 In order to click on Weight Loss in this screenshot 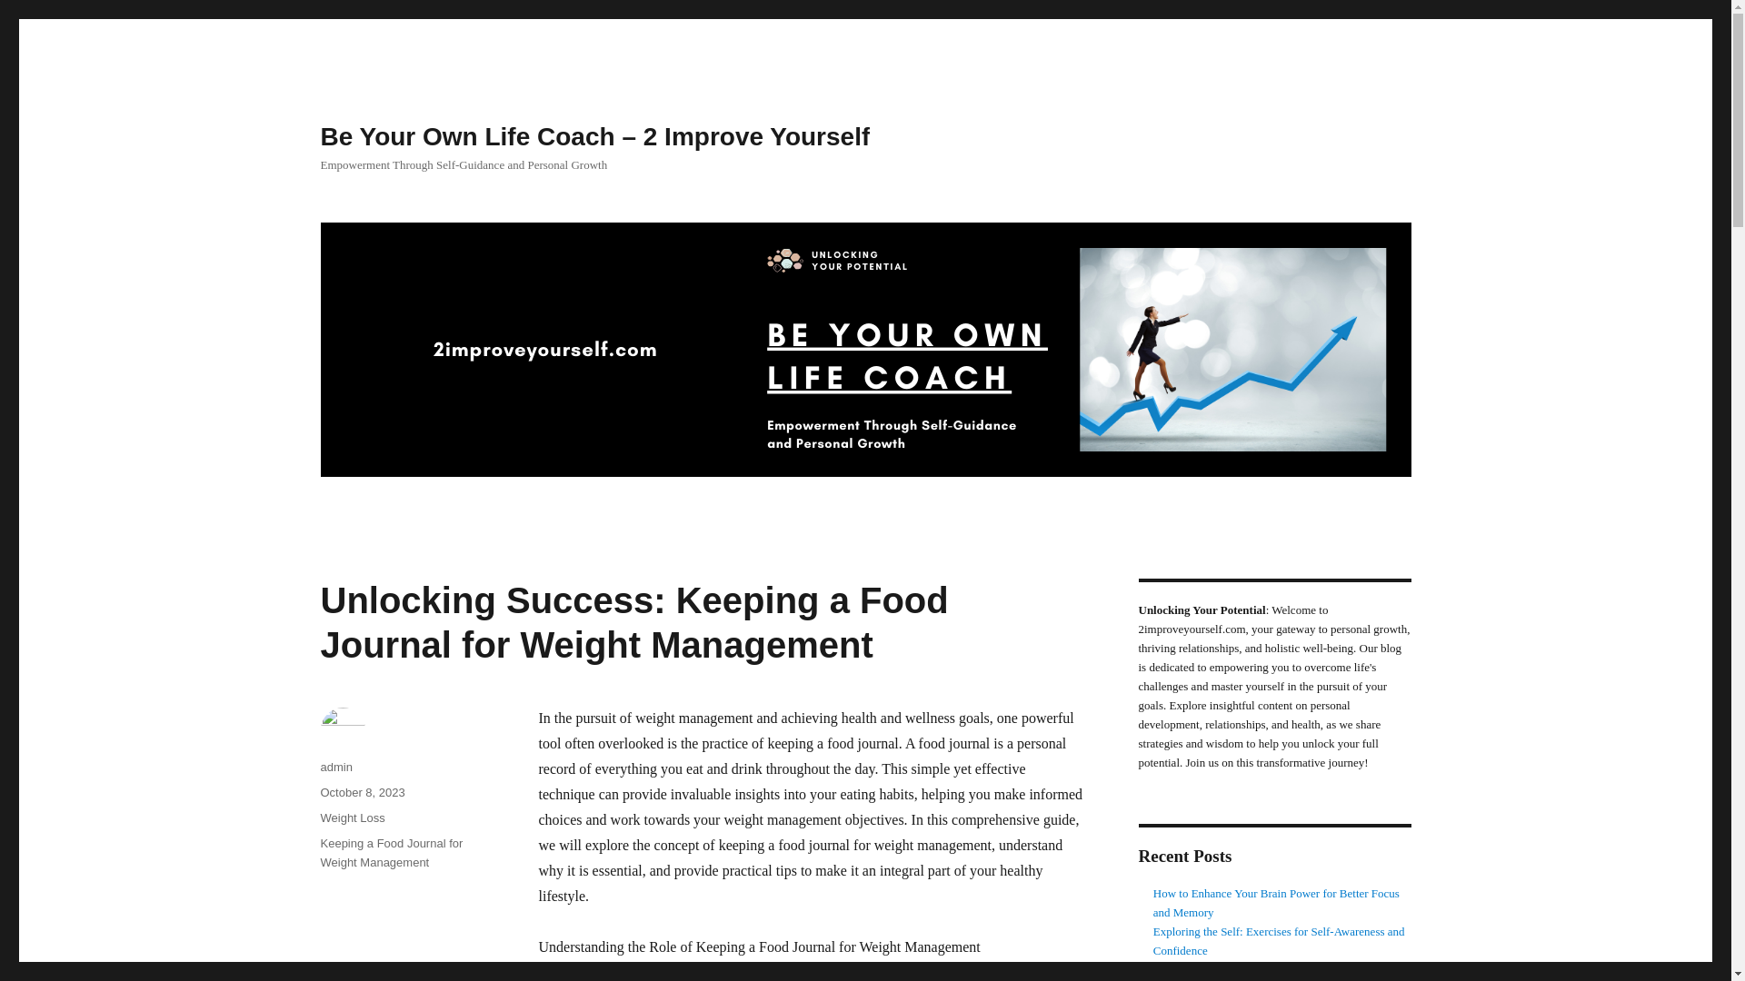, I will do `click(351, 817)`.